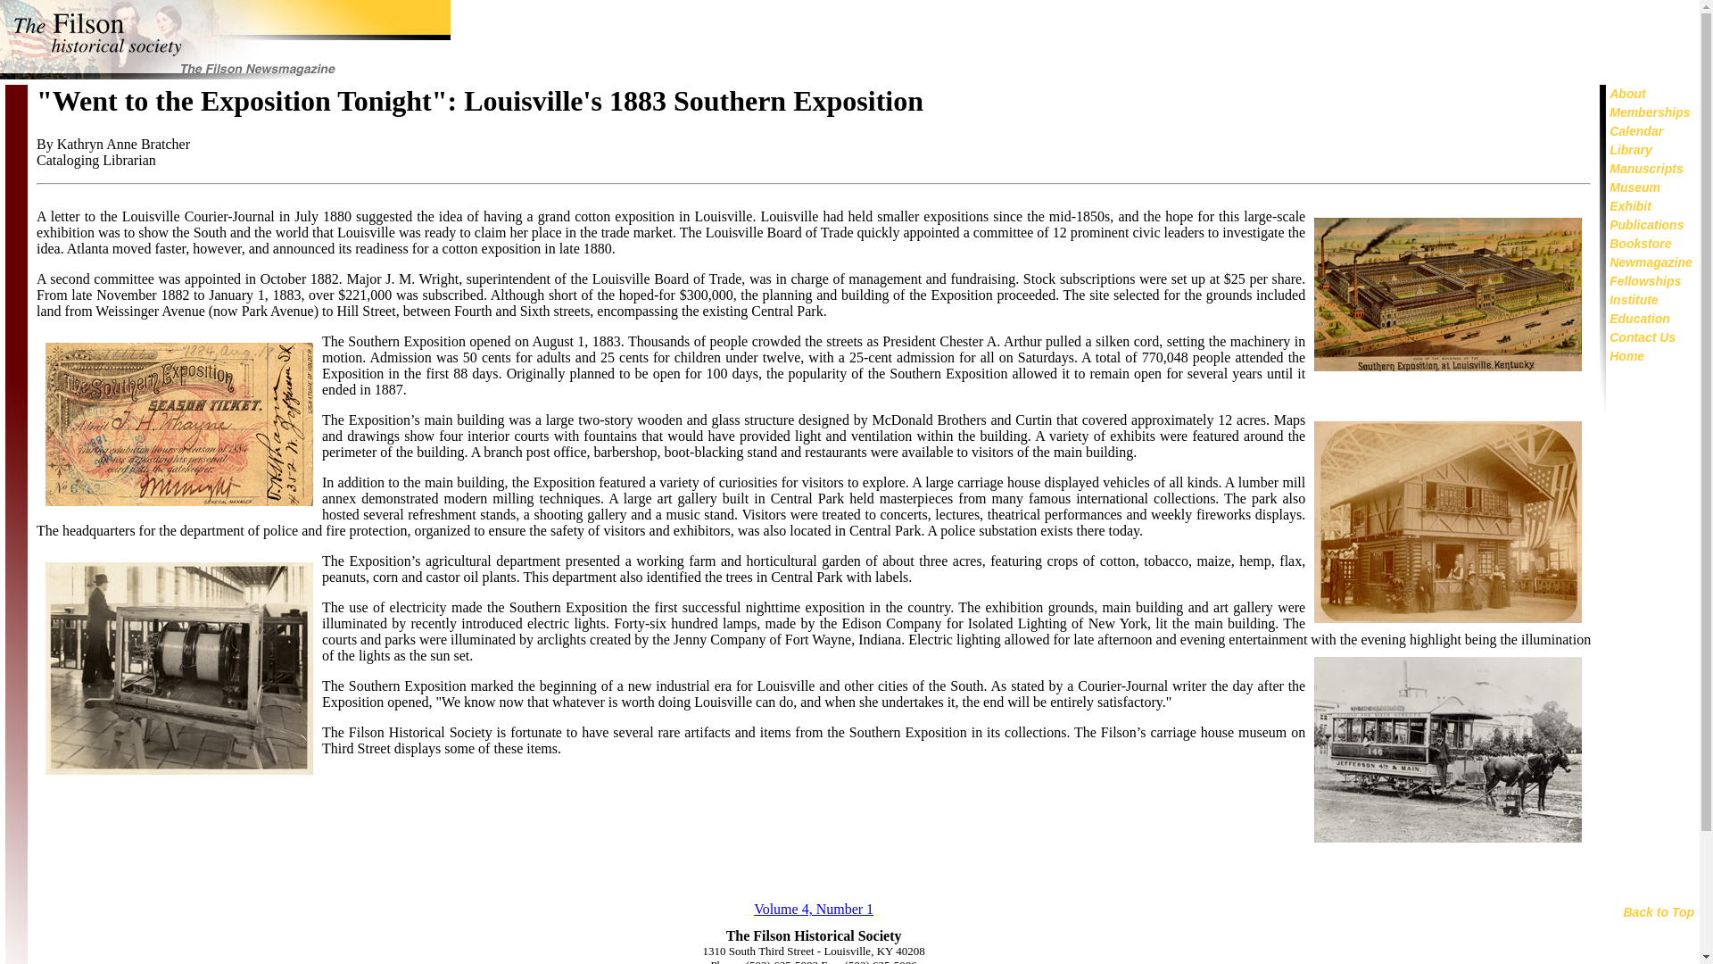 This screenshot has height=964, width=1713. Describe the element at coordinates (1649, 112) in the screenshot. I see `Memberships` at that location.